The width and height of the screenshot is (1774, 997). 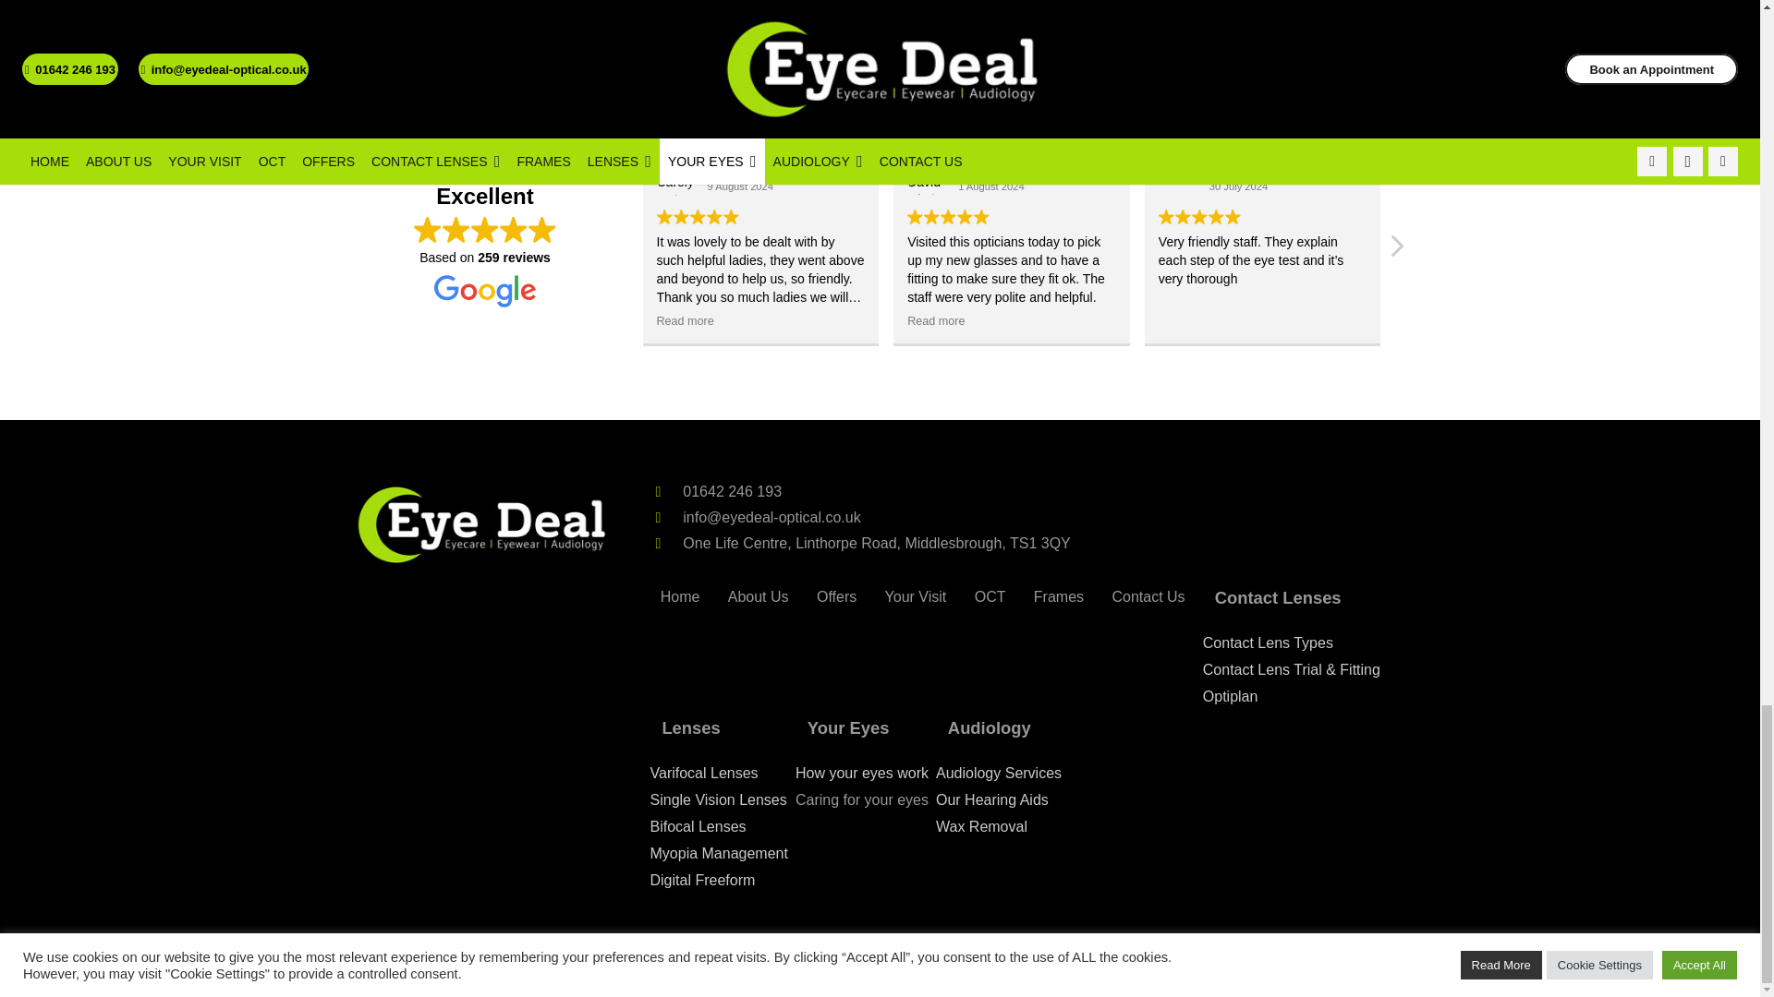 What do you see at coordinates (837, 596) in the screenshot?
I see `Offers` at bounding box center [837, 596].